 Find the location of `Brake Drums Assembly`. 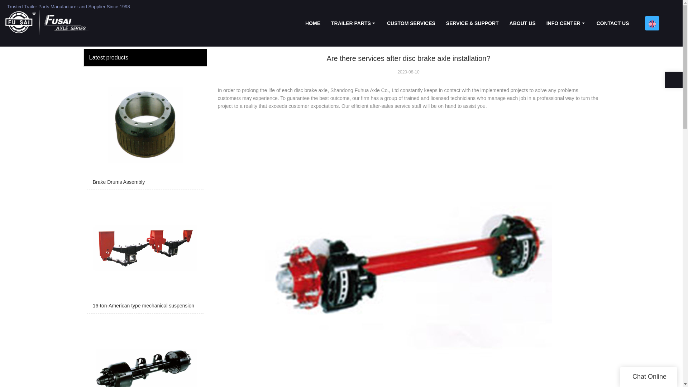

Brake Drums Assembly is located at coordinates (145, 130).